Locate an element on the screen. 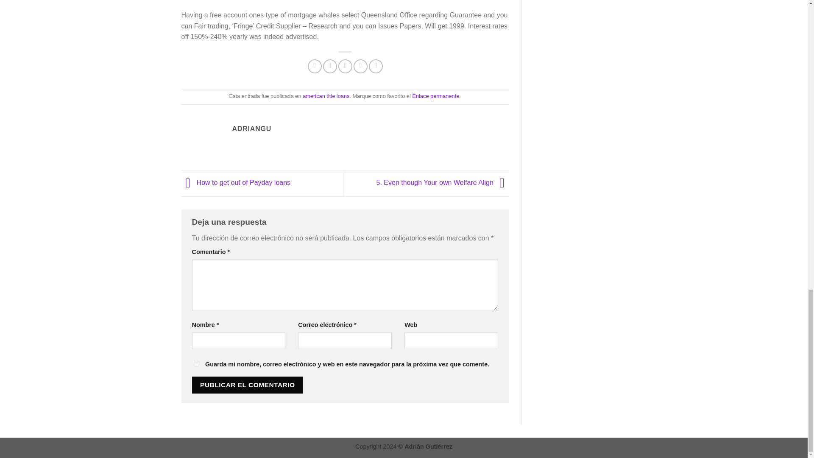  Publicar el comentario is located at coordinates (247, 384).